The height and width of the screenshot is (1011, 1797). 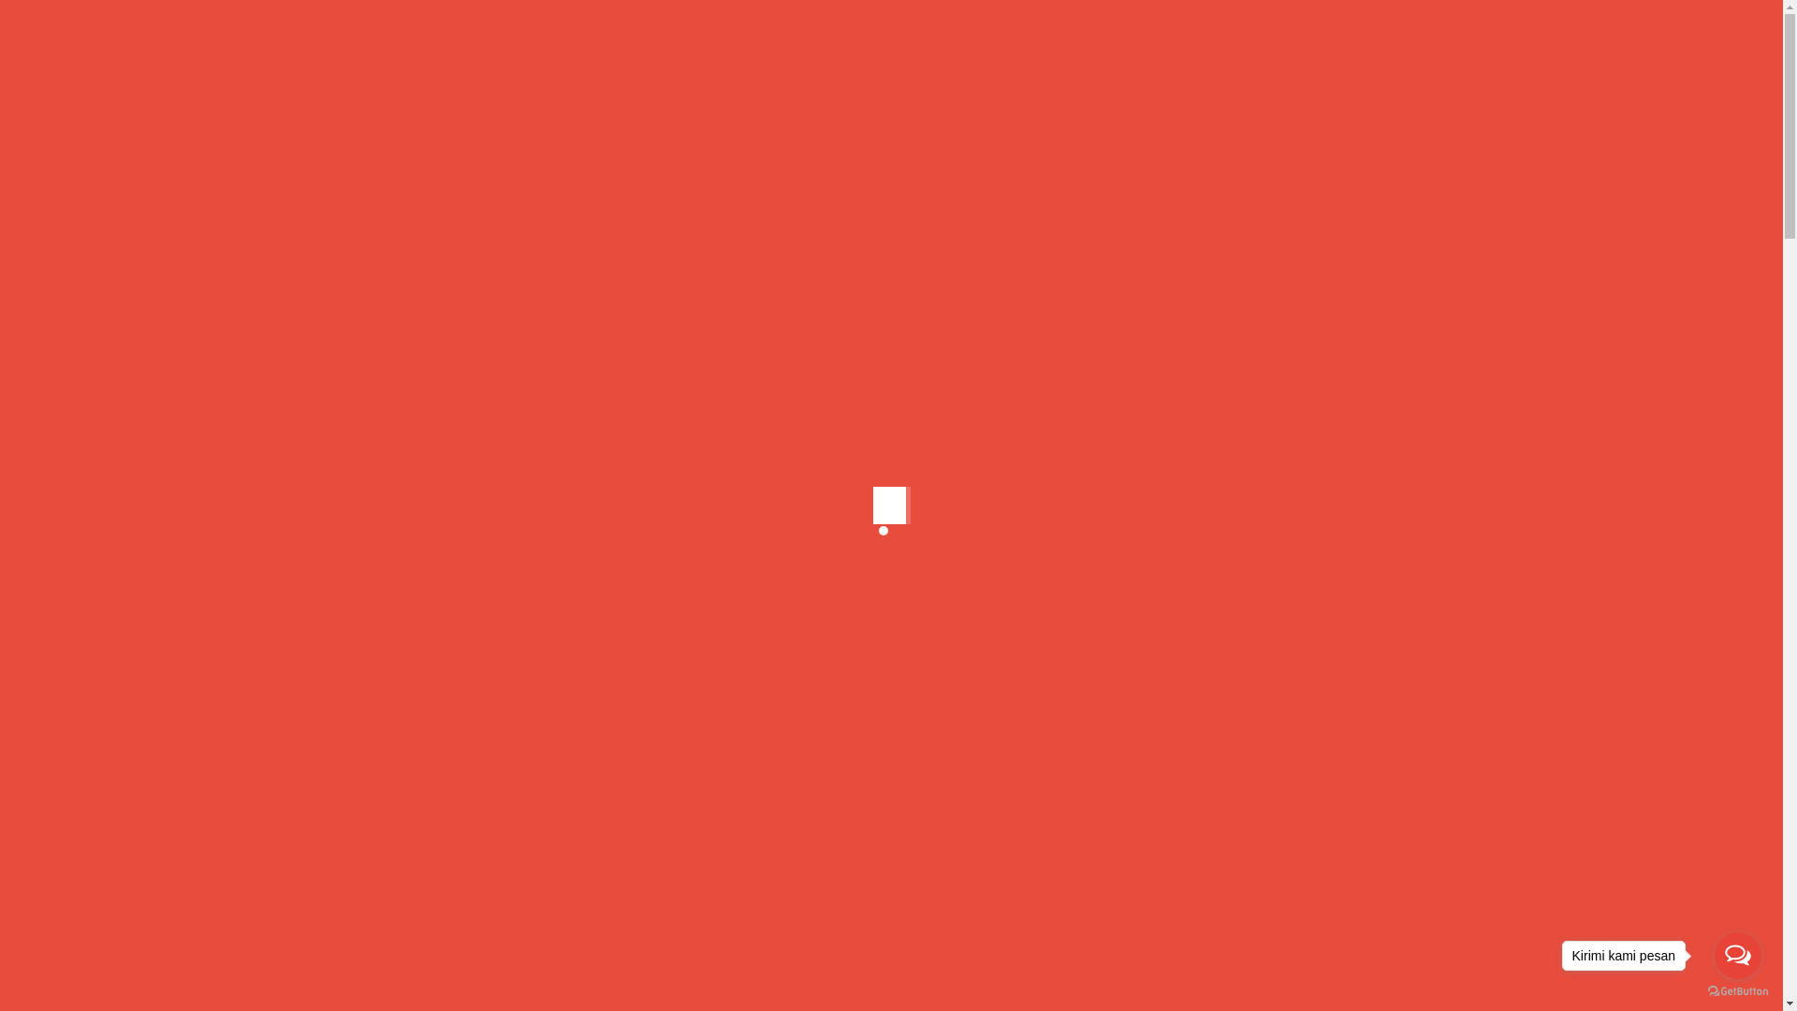 What do you see at coordinates (891, 45) in the screenshot?
I see `SERVICE SOFA JAKARTA` at bounding box center [891, 45].